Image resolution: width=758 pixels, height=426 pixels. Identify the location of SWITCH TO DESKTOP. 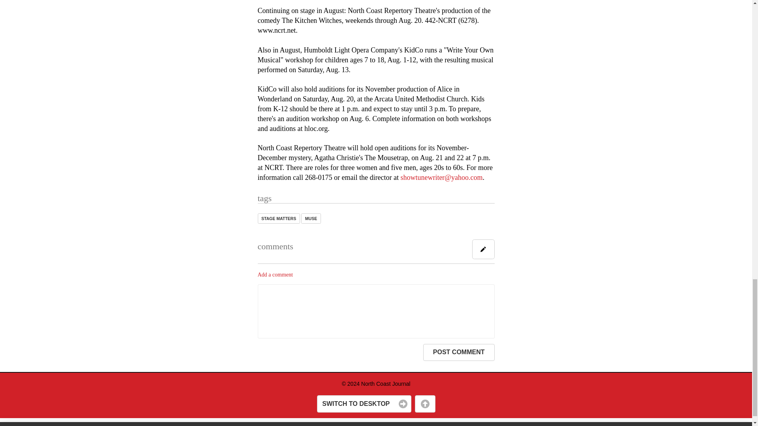
(364, 404).